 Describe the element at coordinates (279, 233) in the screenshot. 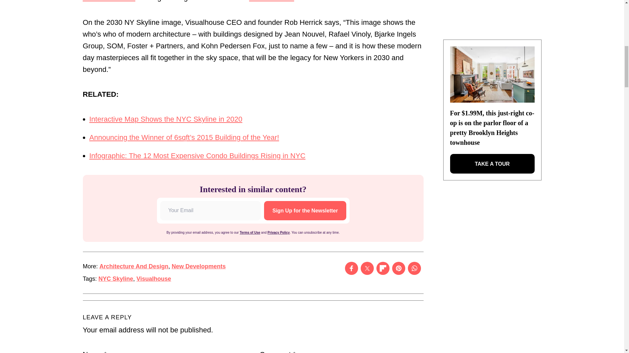

I see `Privacy Policy` at that location.